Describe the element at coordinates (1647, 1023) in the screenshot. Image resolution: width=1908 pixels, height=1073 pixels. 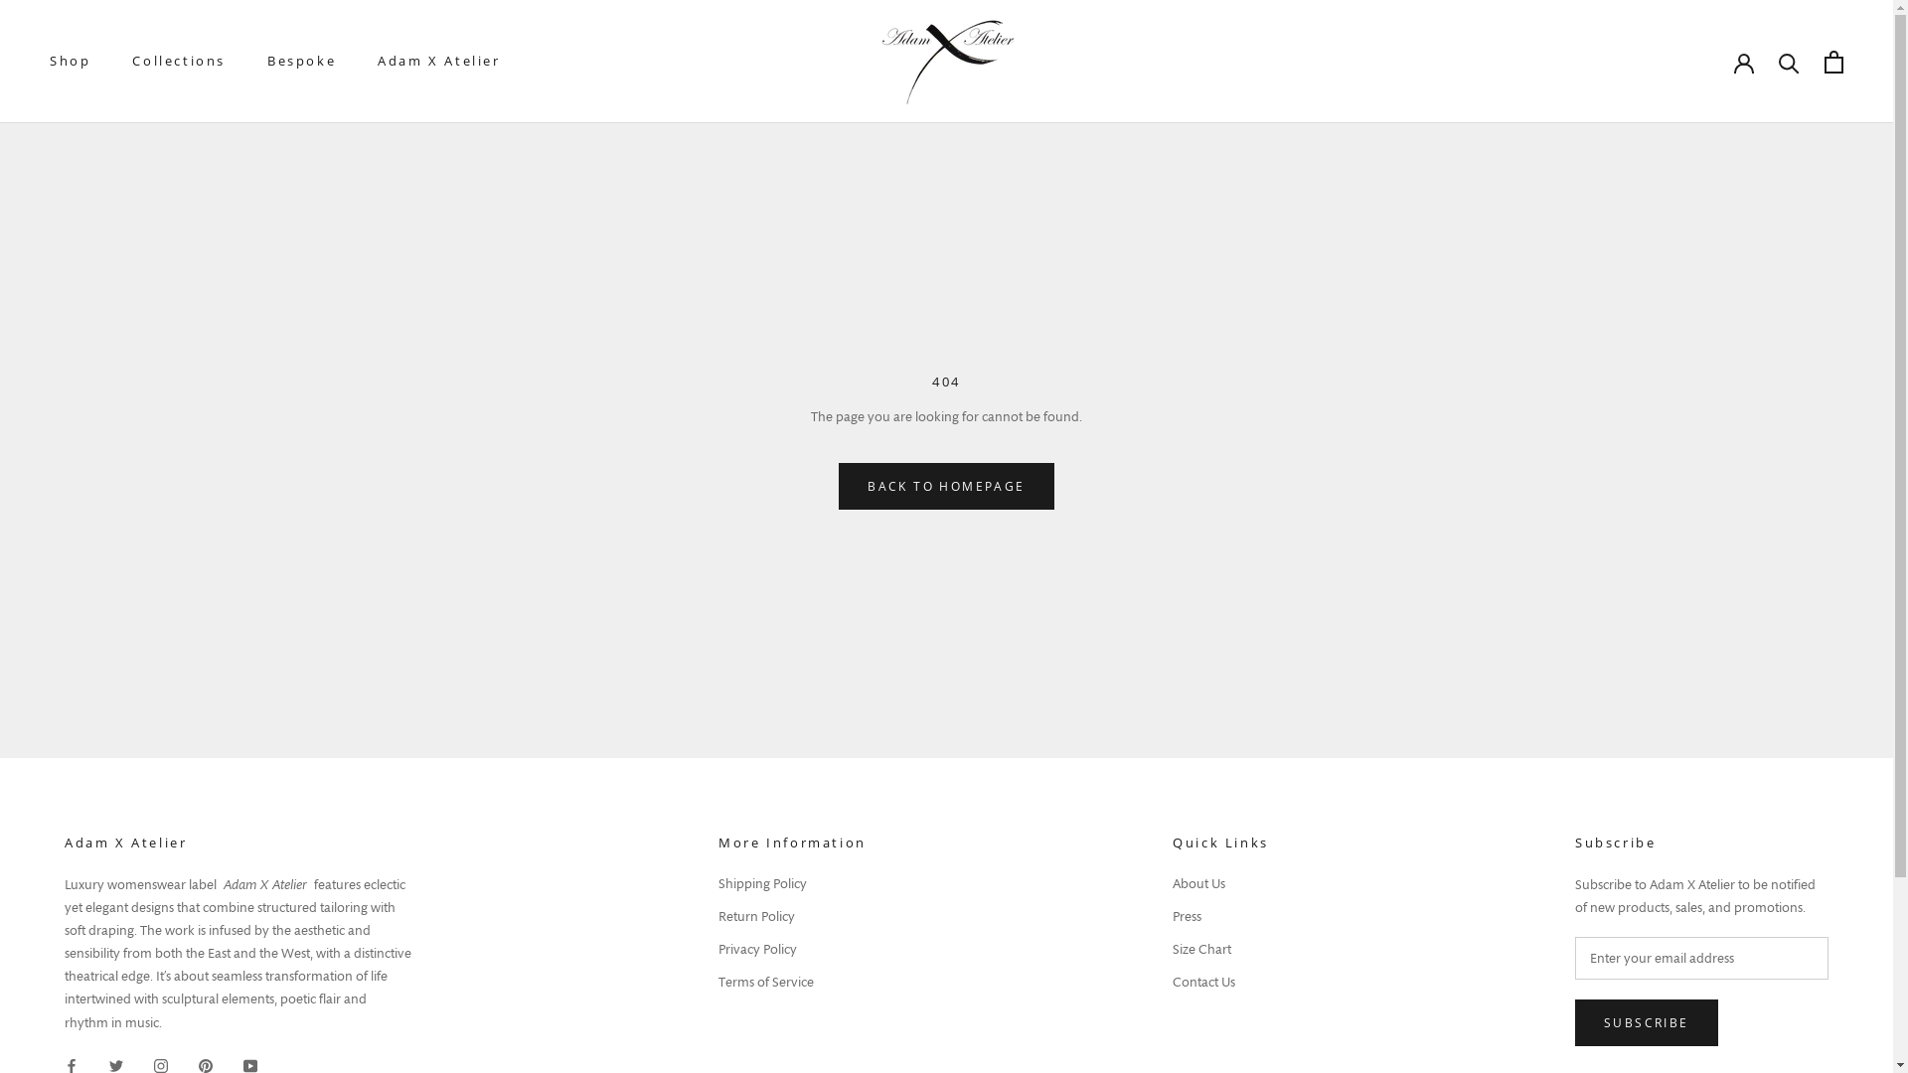
I see `SUBSCRIBE` at that location.